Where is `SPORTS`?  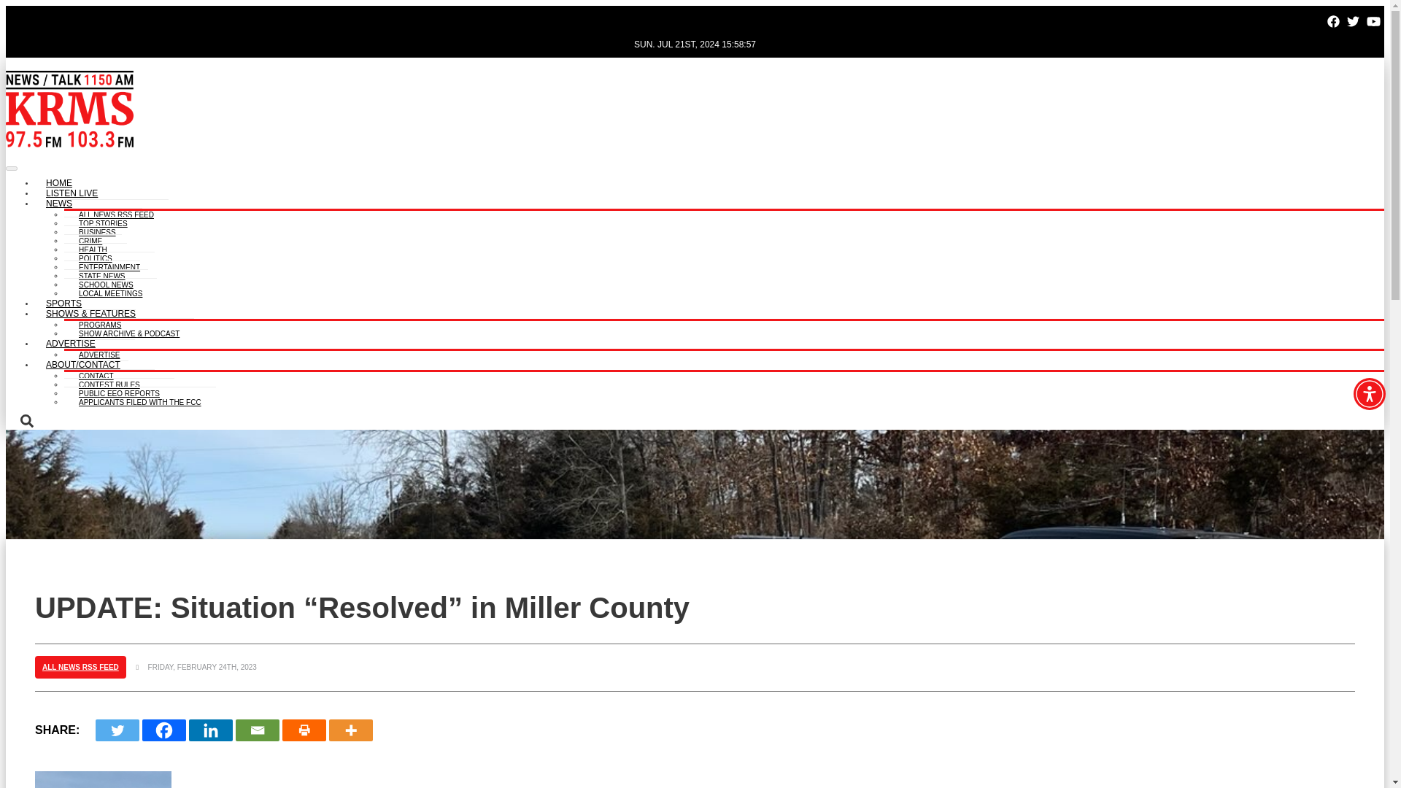 SPORTS is located at coordinates (63, 304).